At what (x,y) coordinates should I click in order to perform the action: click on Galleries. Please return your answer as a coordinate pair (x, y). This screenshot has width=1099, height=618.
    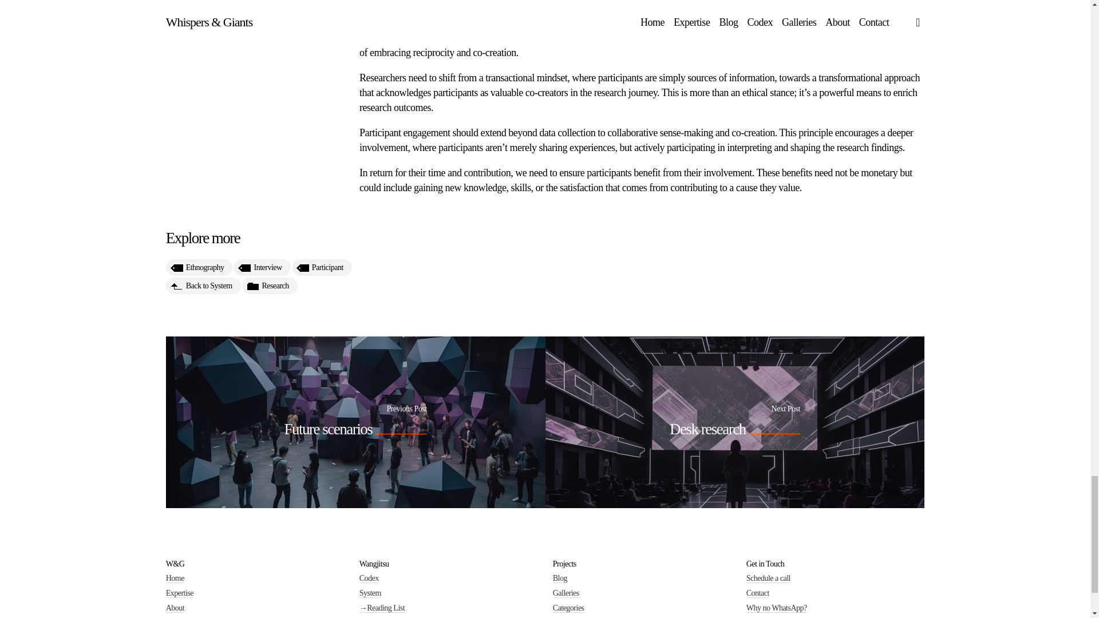
    Looking at the image, I should click on (566, 593).